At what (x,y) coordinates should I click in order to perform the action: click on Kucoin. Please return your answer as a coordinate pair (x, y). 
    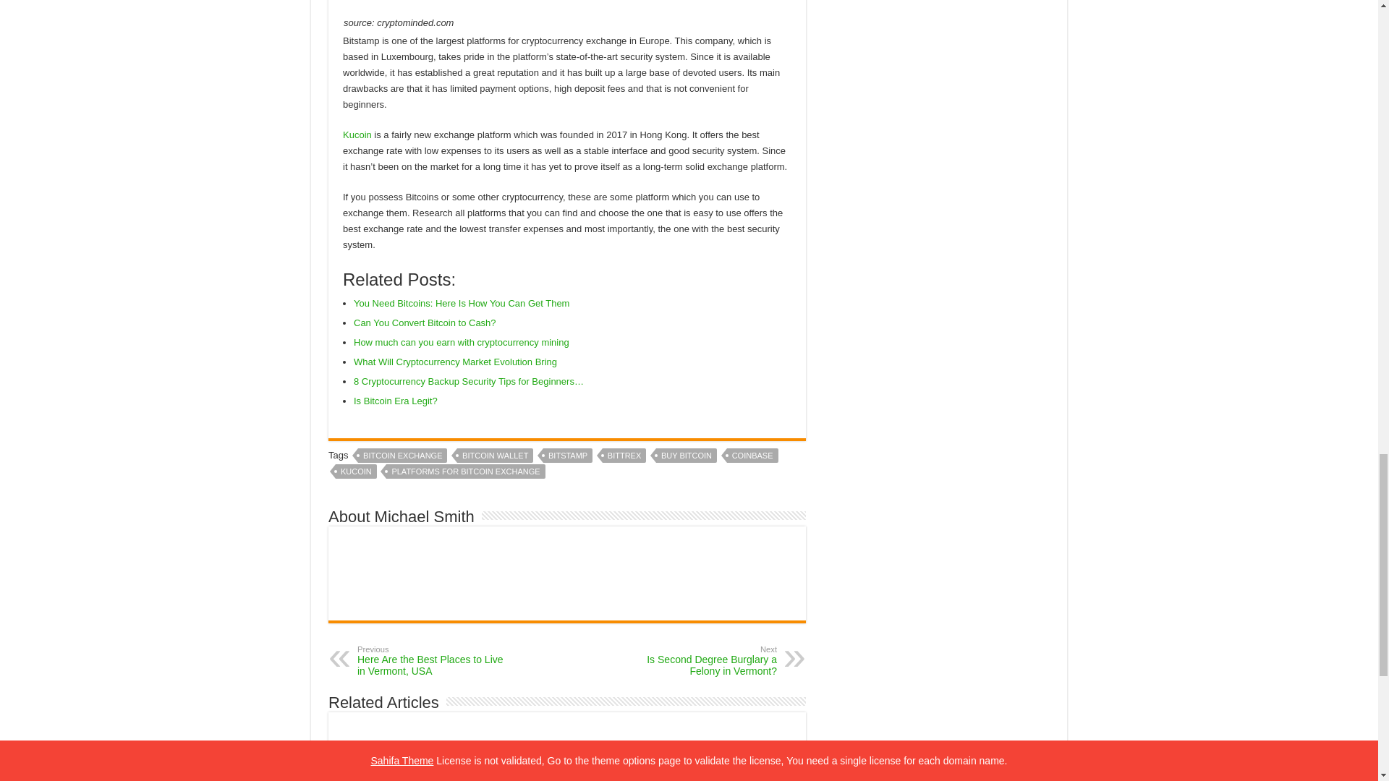
    Looking at the image, I should click on (357, 135).